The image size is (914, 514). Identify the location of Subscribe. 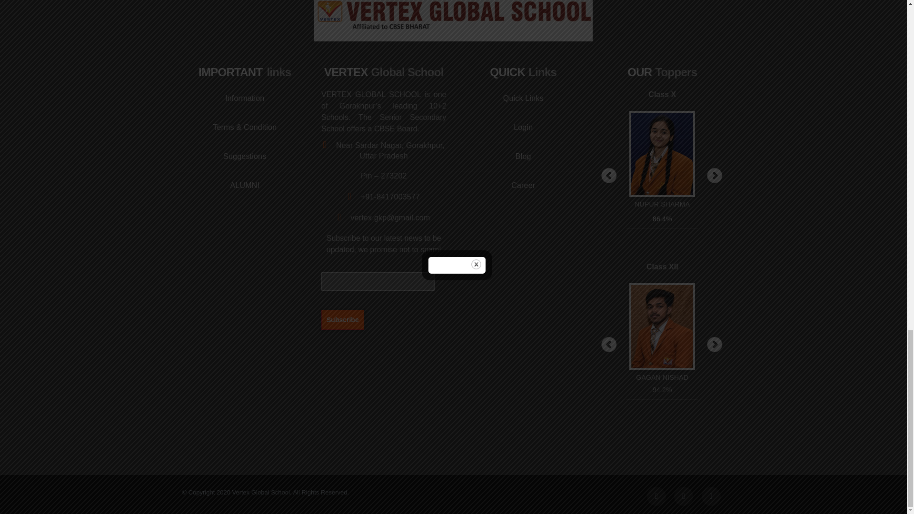
(343, 319).